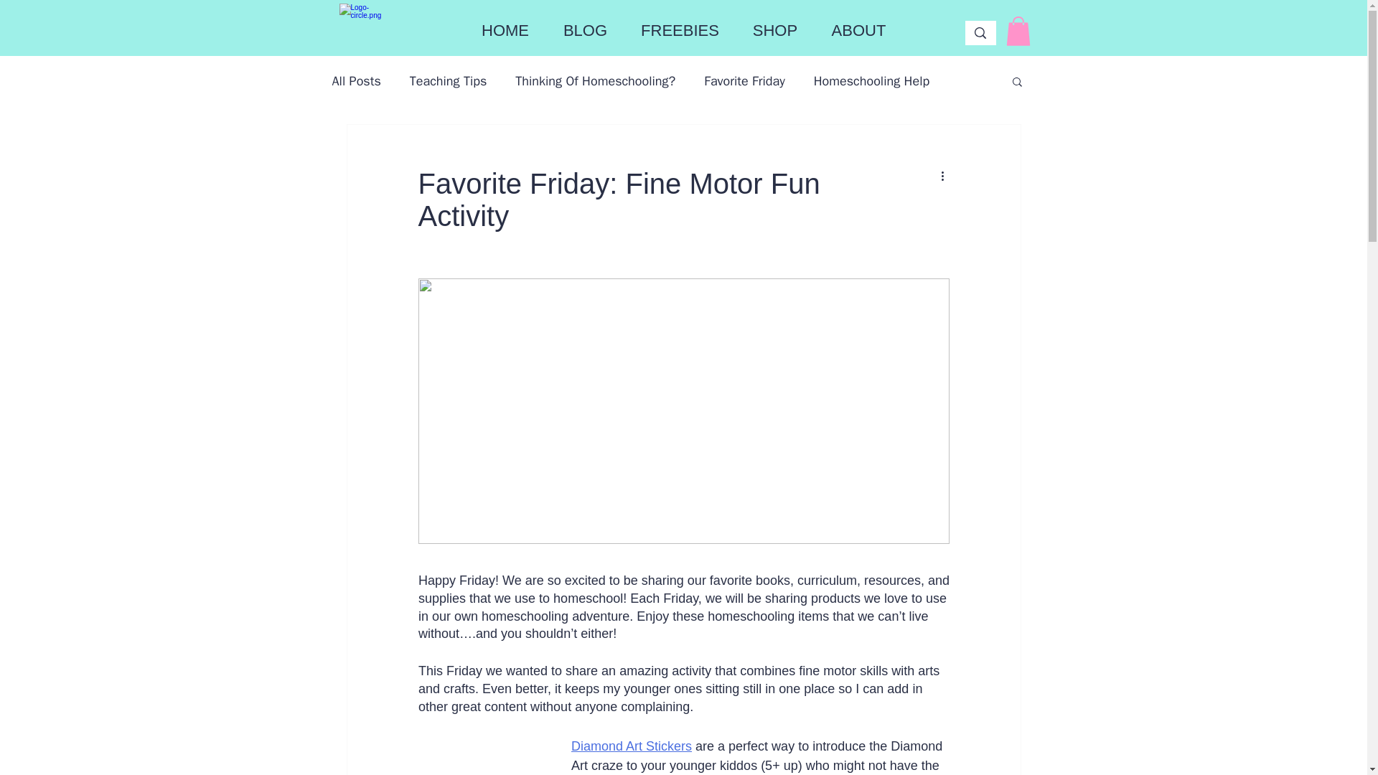  I want to click on BLOG, so click(586, 30).